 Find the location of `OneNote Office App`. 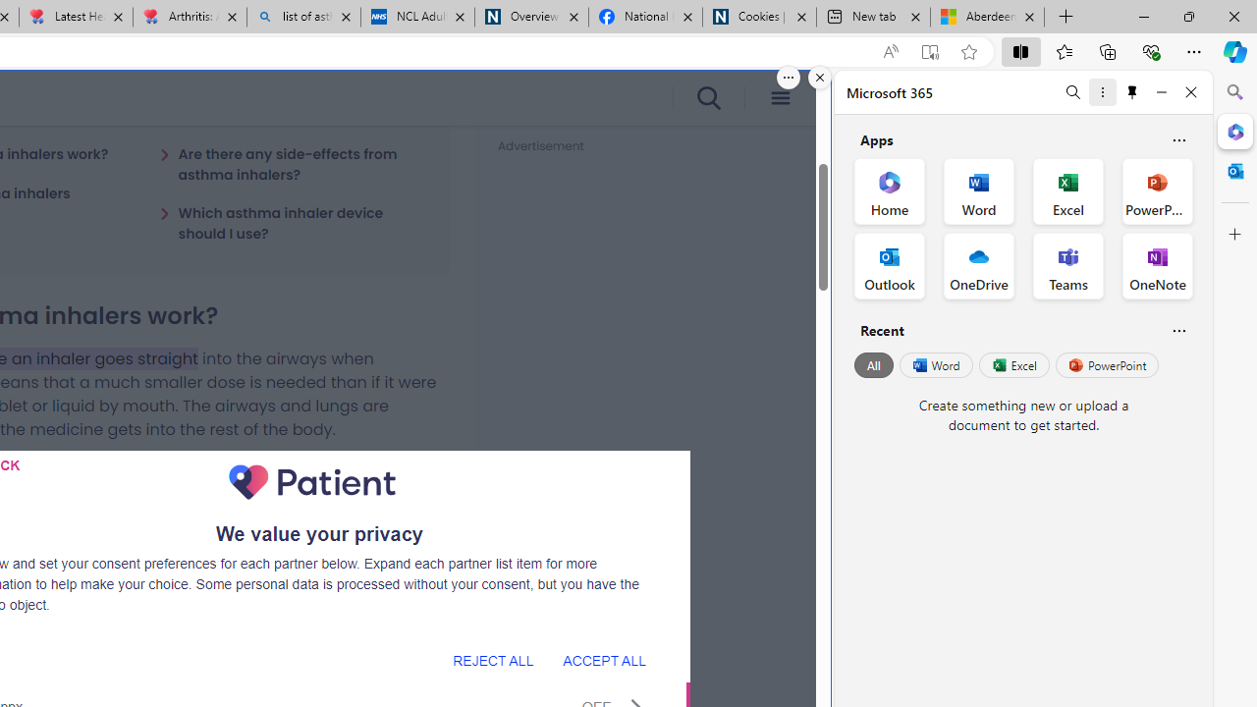

OneNote Office App is located at coordinates (1157, 265).